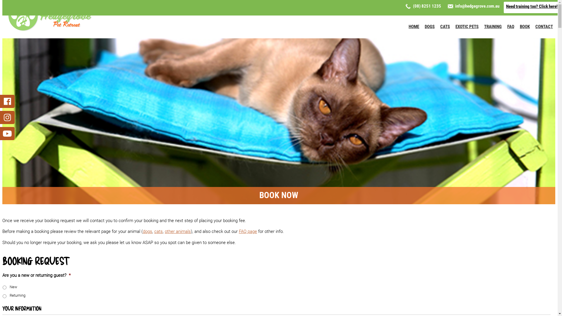 This screenshot has height=316, width=562. I want to click on cats, so click(159, 231).